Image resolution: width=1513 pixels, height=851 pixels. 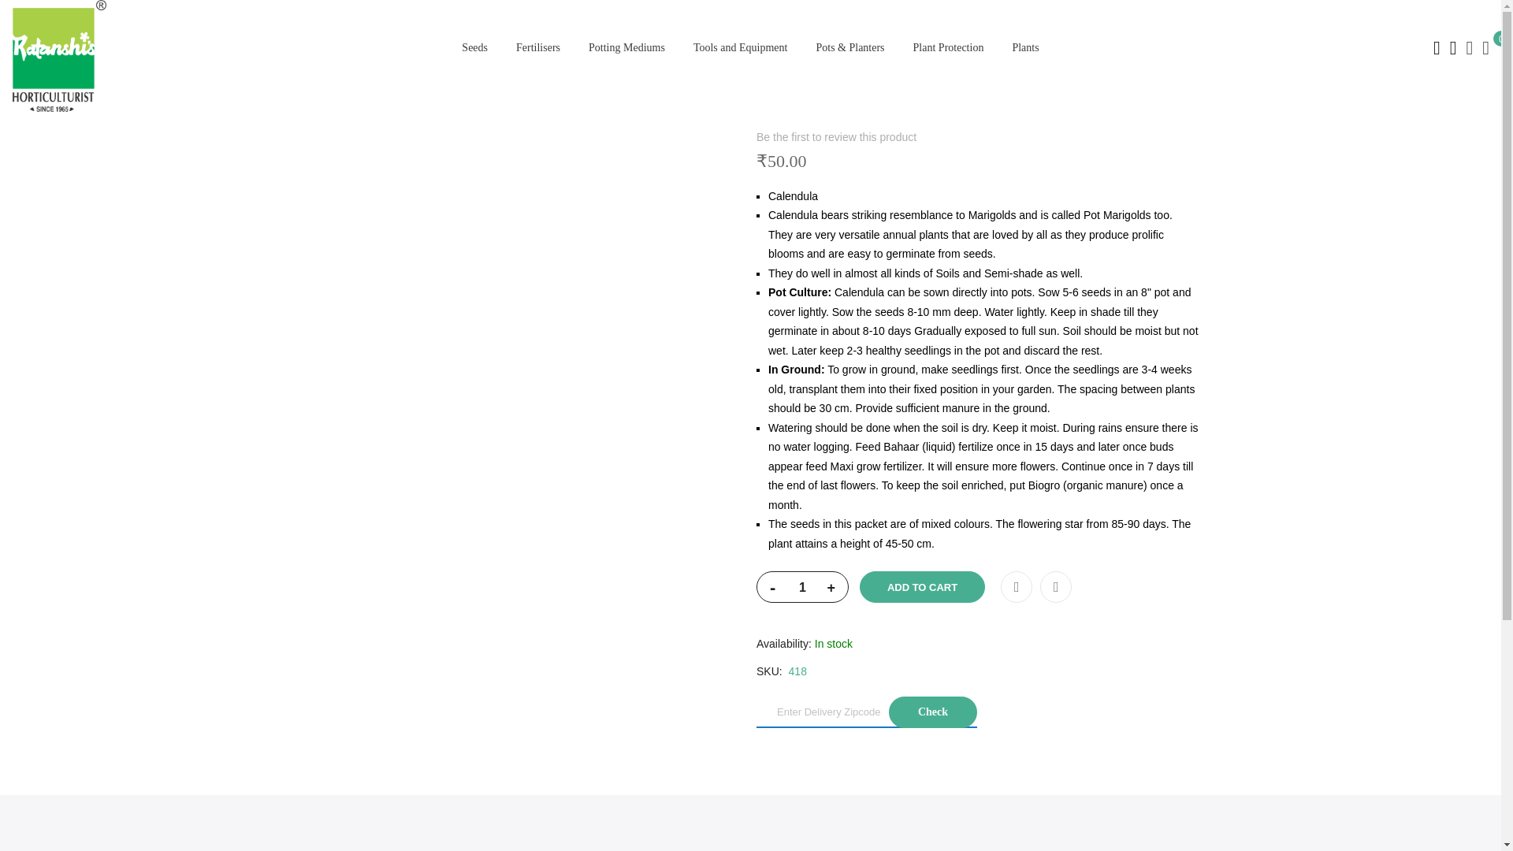 I want to click on Zipcode, so click(x=867, y=712).